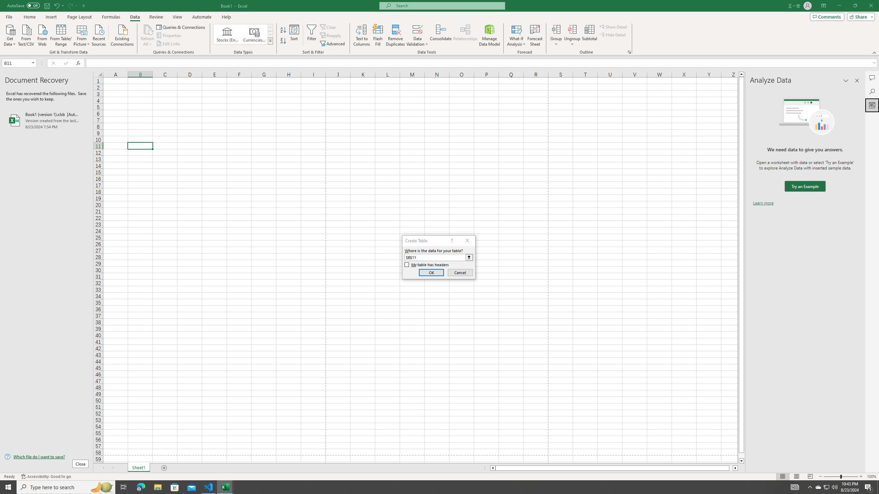  Describe the element at coordinates (99, 35) in the screenshot. I see `Recent Sources` at that location.